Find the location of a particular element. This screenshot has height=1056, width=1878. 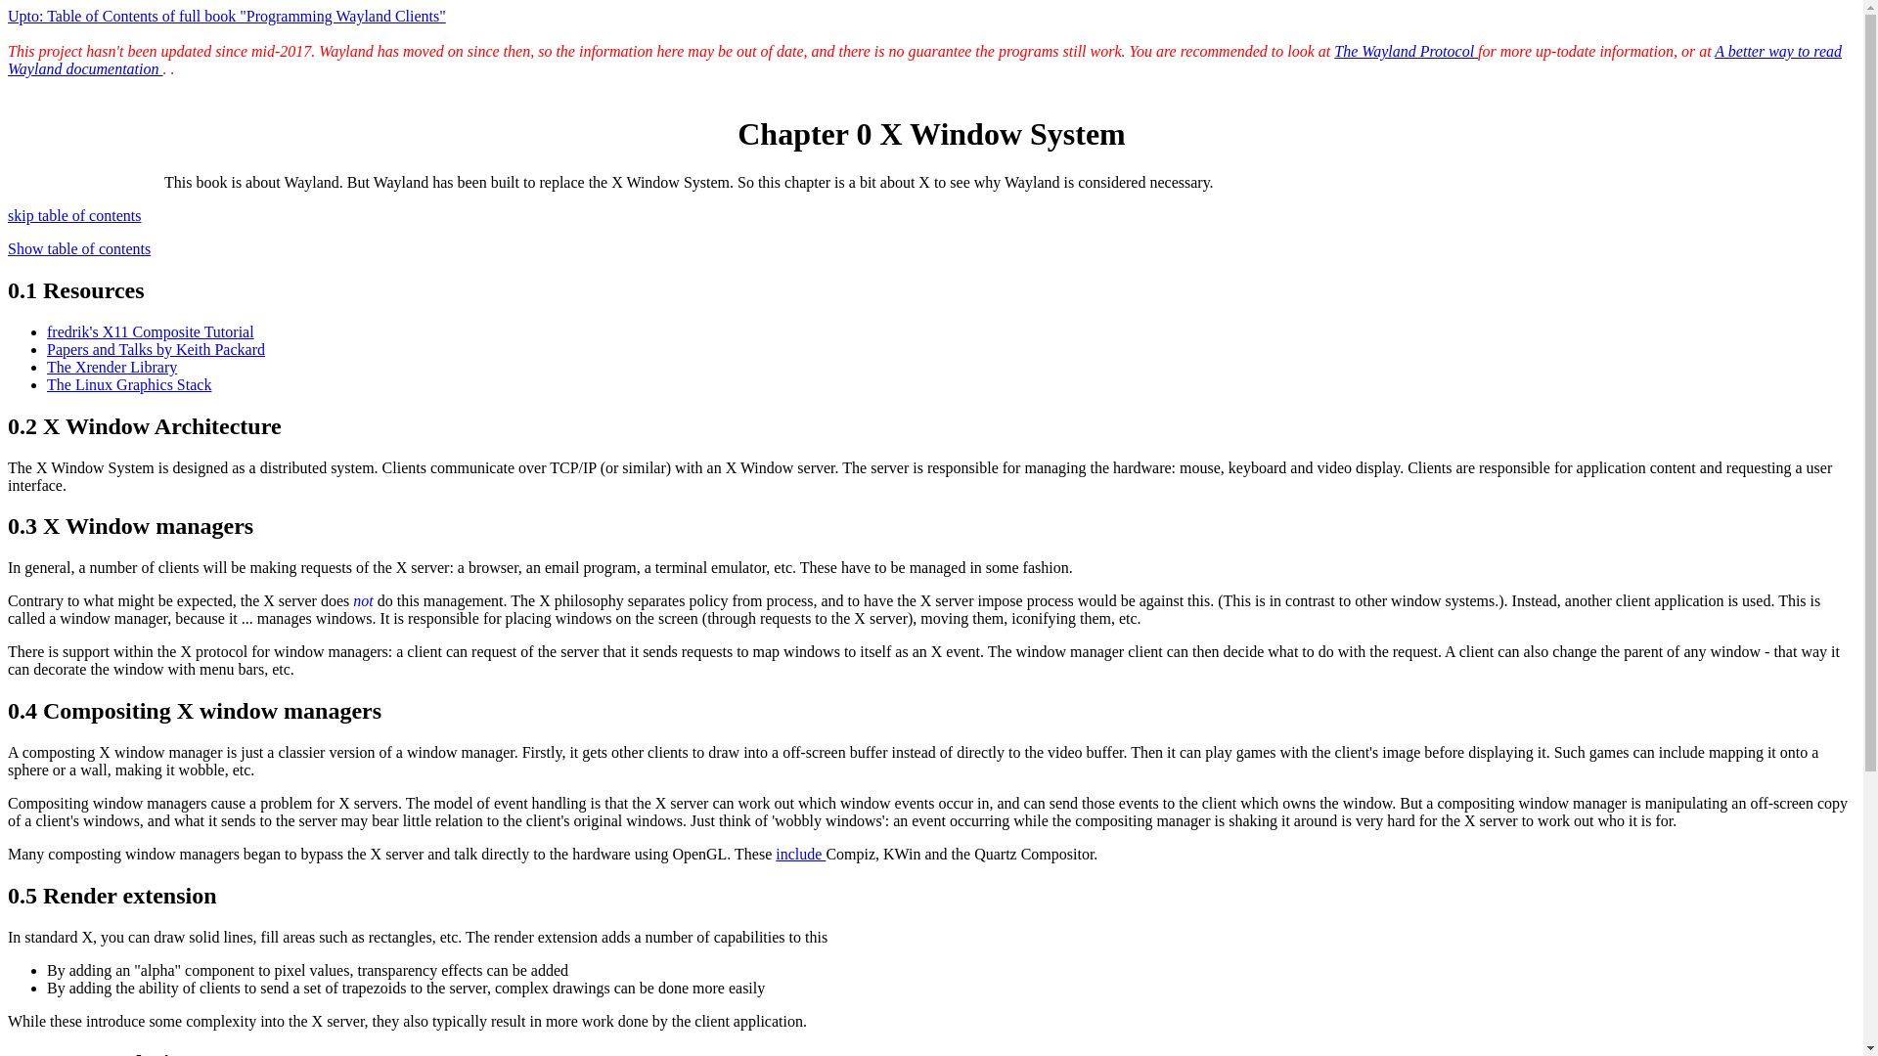

Papers and Talks by Keith Packard is located at coordinates (156, 349).